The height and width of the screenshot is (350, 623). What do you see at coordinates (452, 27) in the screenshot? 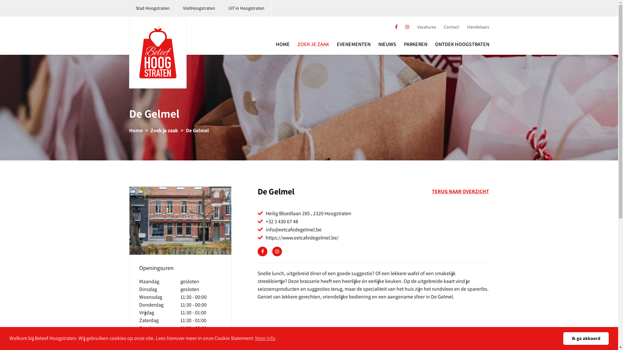
I see `Contact` at bounding box center [452, 27].